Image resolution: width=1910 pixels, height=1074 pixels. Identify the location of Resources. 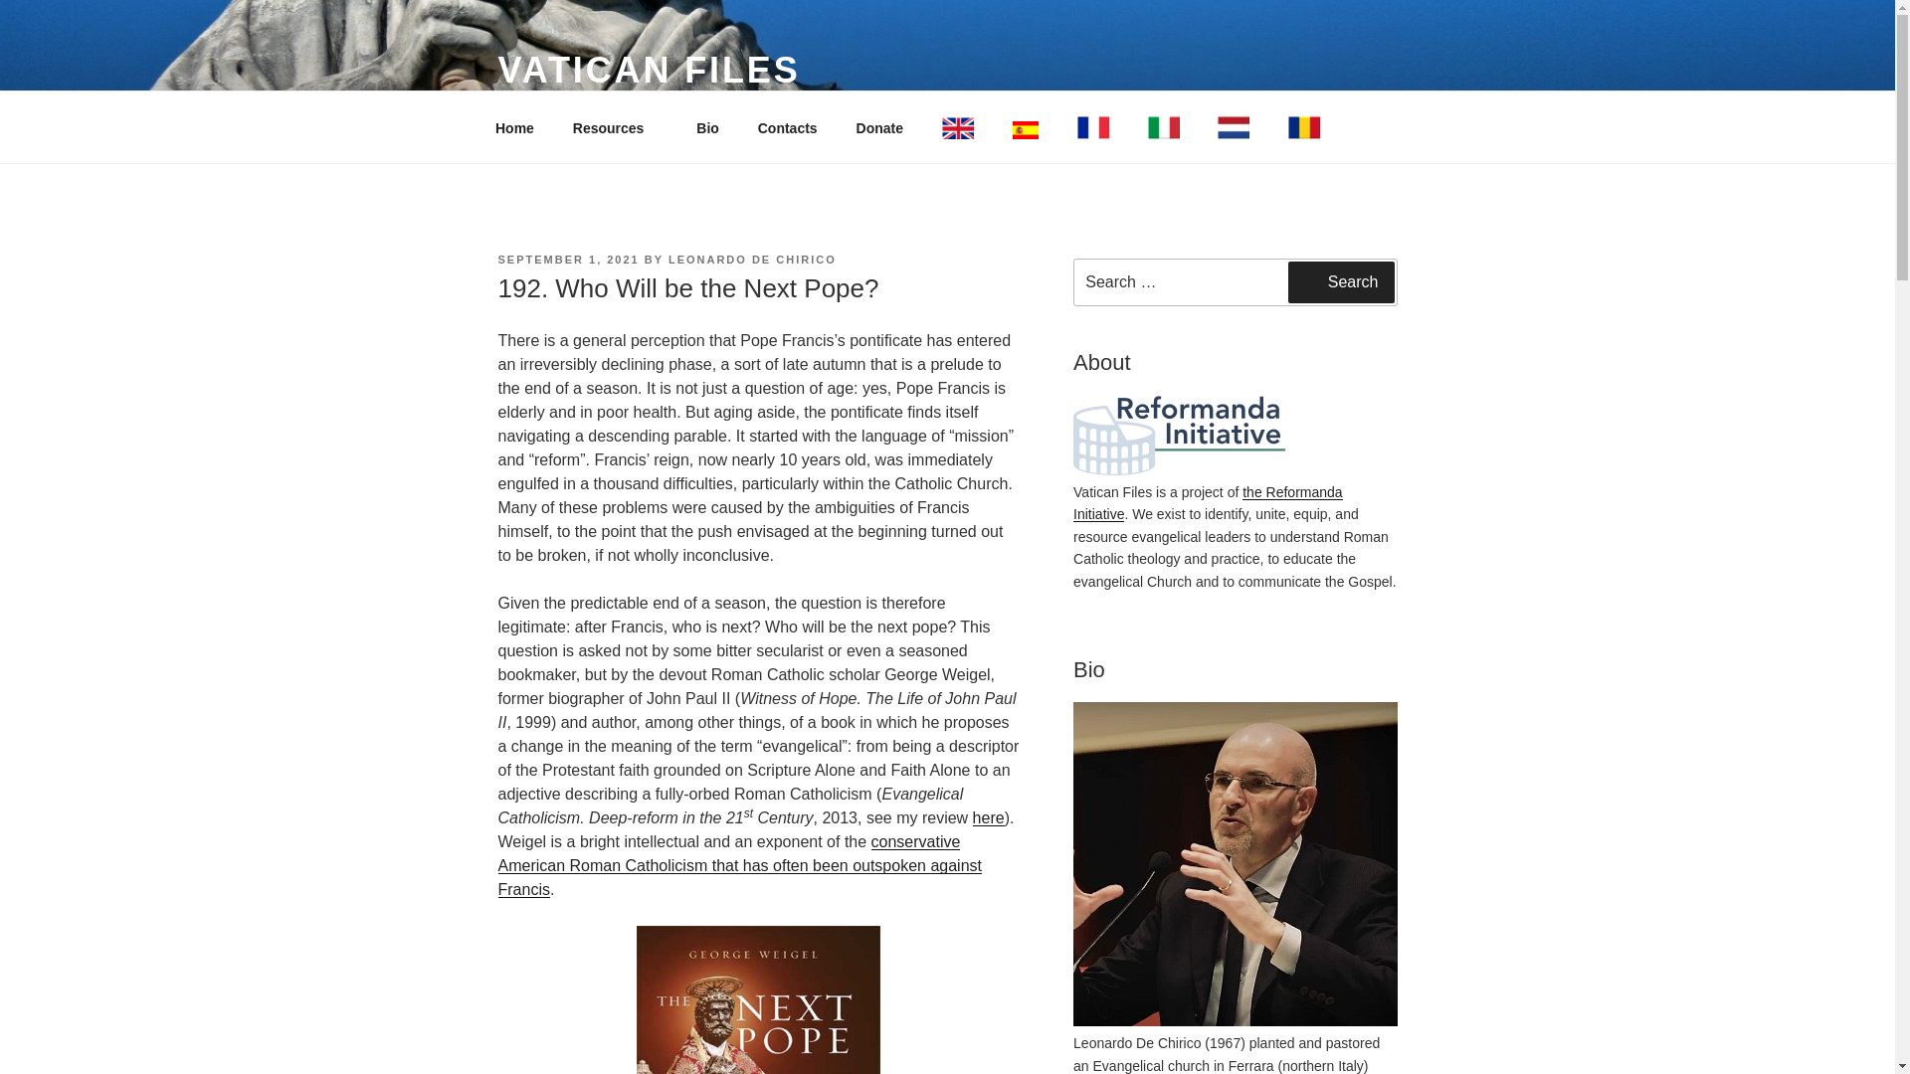
(615, 127).